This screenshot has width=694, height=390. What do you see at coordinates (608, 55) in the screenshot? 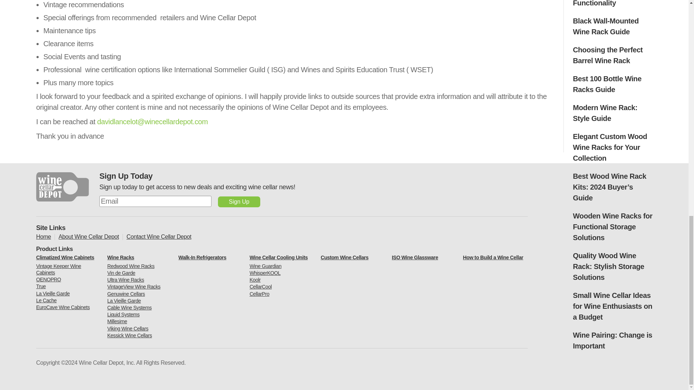
I see `Choosing the Perfect Barrel Wine Rack` at bounding box center [608, 55].